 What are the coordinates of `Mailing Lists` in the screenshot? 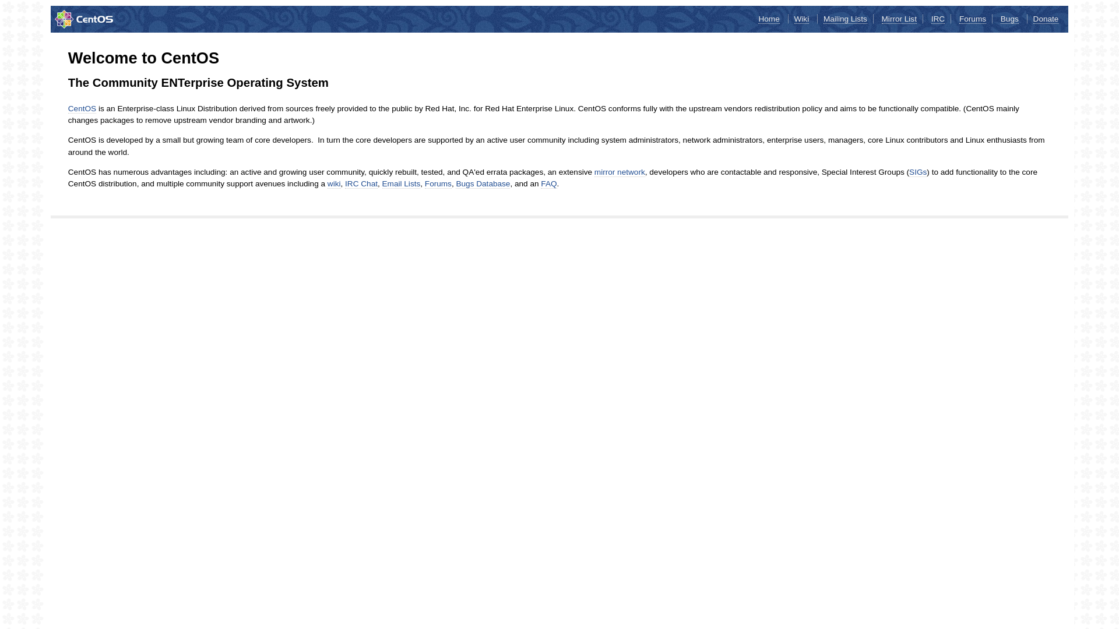 It's located at (845, 19).